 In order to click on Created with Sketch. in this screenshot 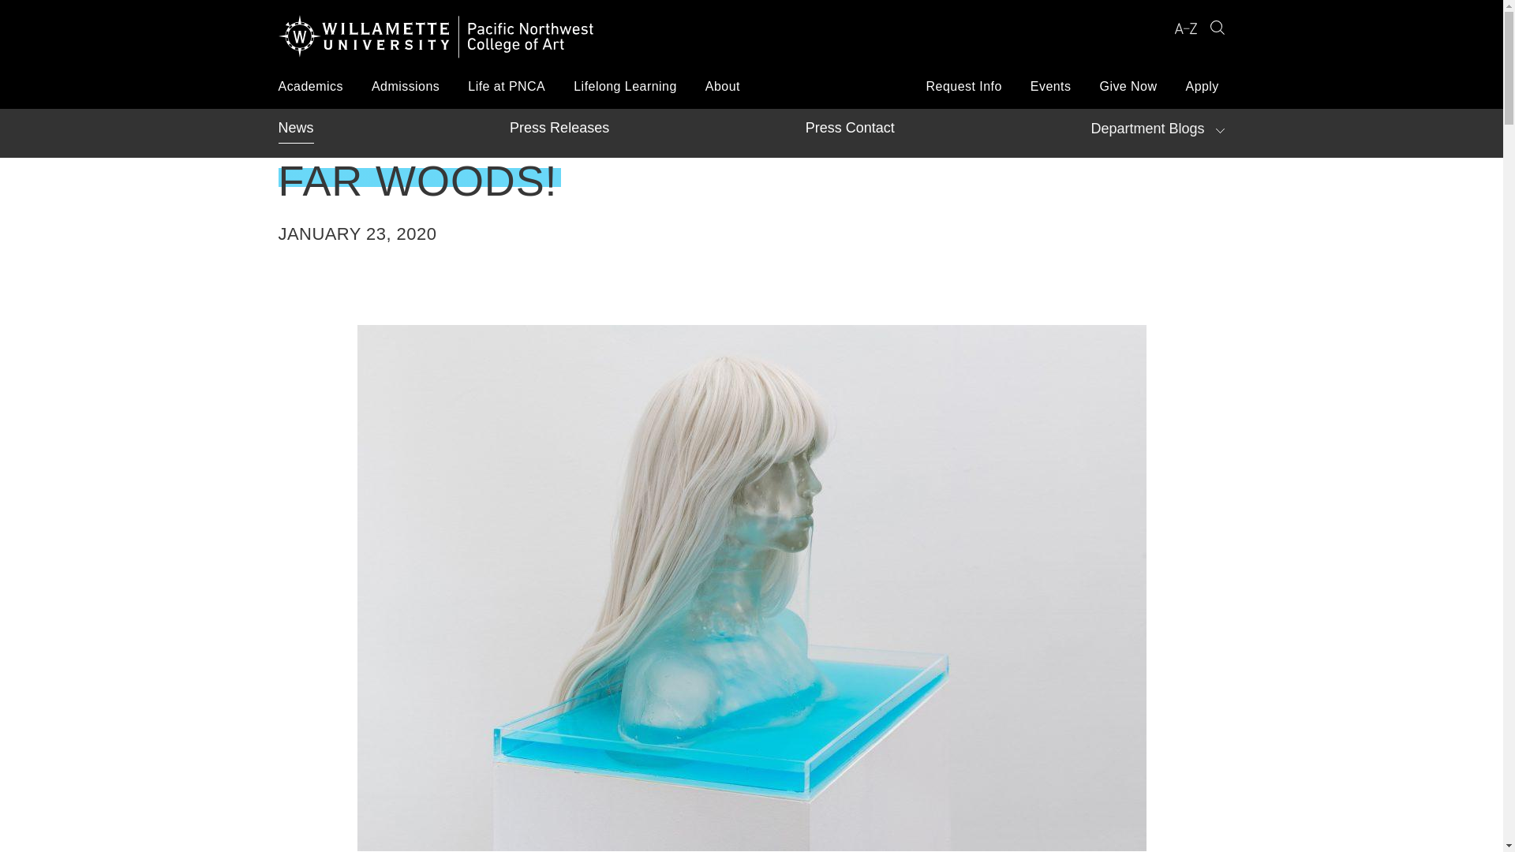, I will do `click(1185, 28)`.